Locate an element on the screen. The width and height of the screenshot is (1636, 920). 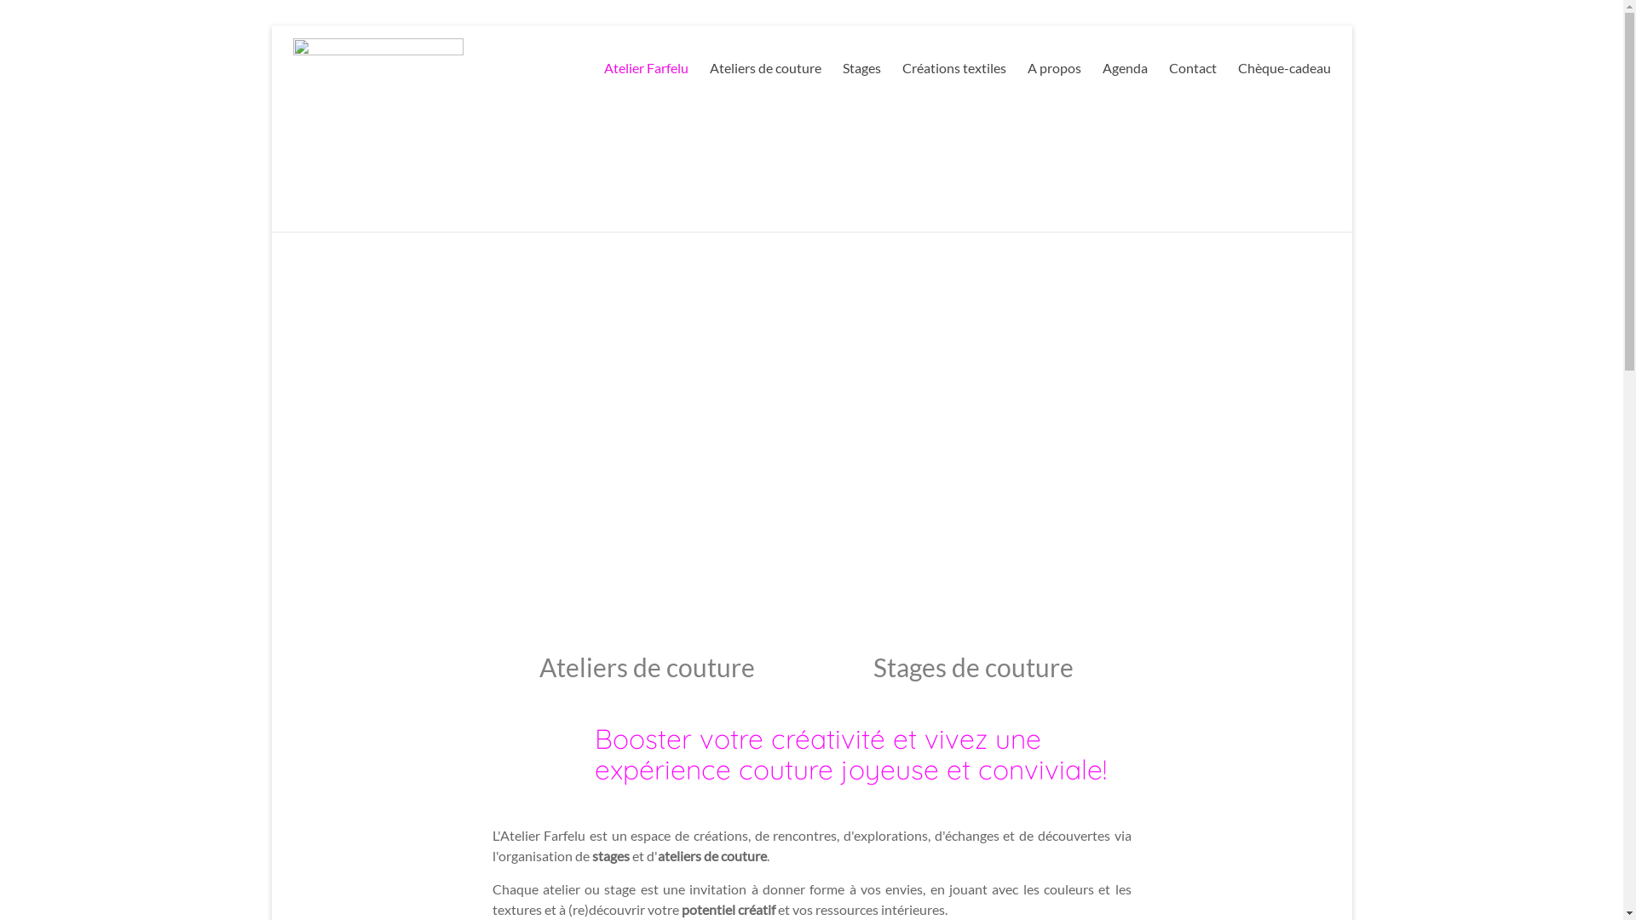
Stages is located at coordinates (861, 68).